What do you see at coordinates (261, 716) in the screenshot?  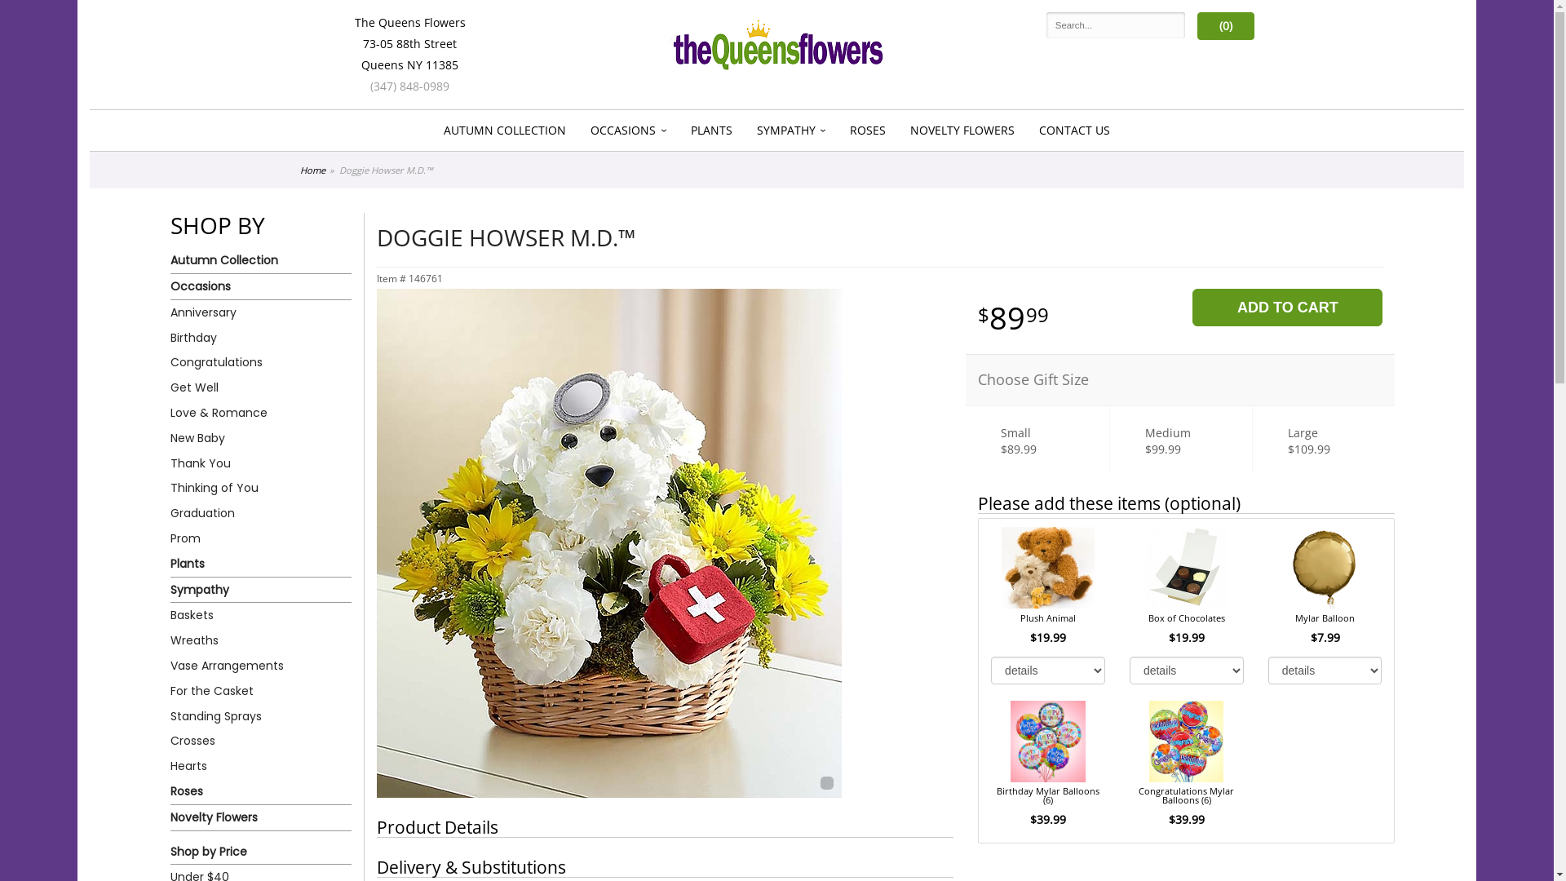 I see `Standing Sprays` at bounding box center [261, 716].